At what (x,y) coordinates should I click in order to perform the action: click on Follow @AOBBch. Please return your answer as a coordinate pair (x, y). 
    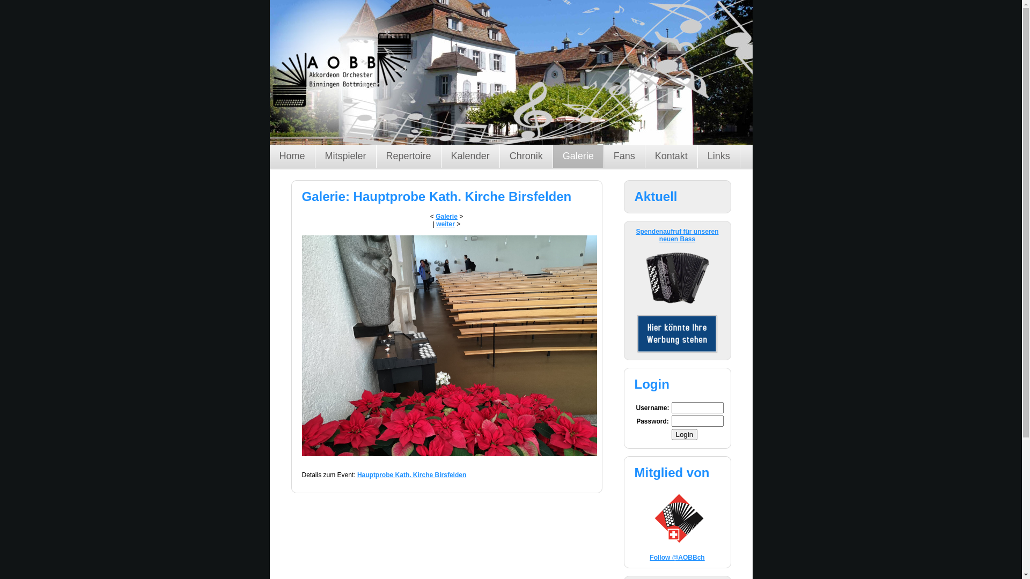
    Looking at the image, I should click on (677, 558).